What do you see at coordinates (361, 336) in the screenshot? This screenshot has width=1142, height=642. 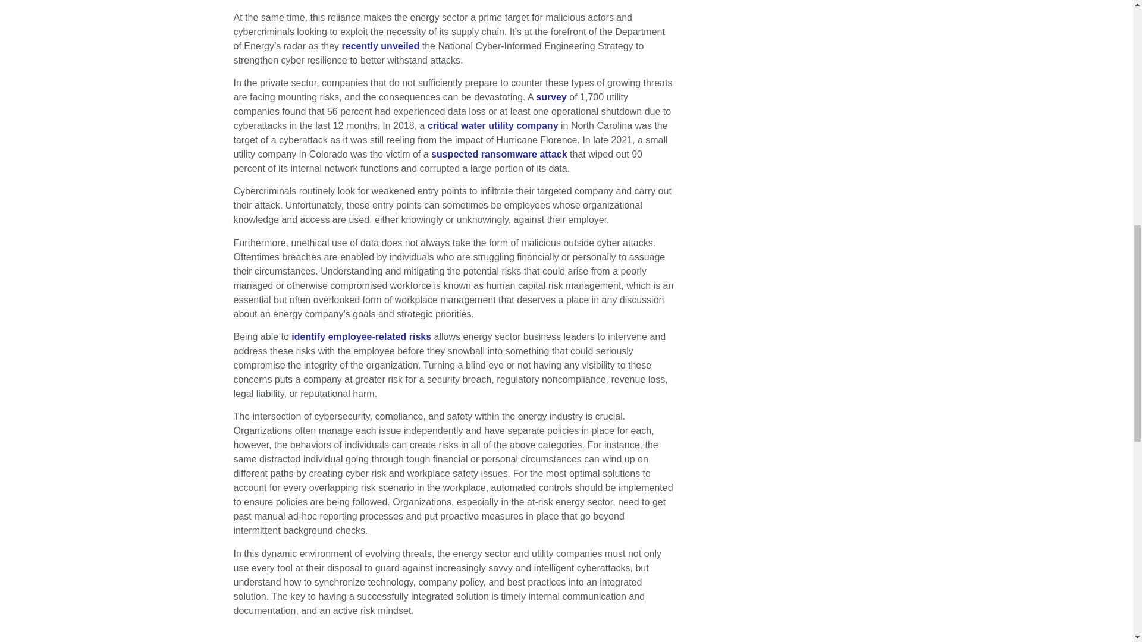 I see `identify employee-related risks` at bounding box center [361, 336].